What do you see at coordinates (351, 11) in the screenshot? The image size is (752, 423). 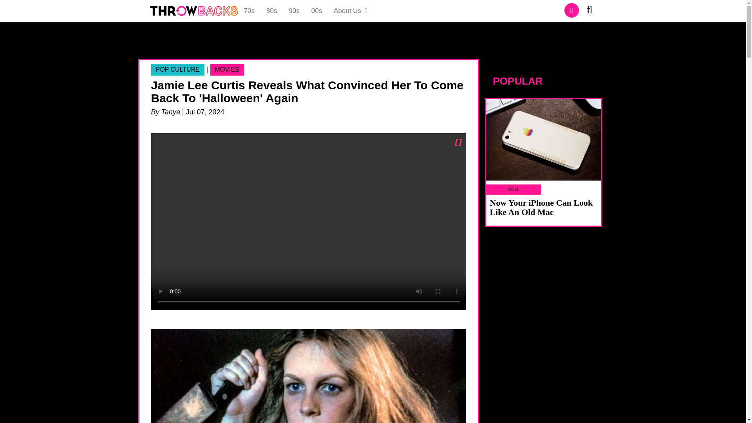 I see `About Us` at bounding box center [351, 11].